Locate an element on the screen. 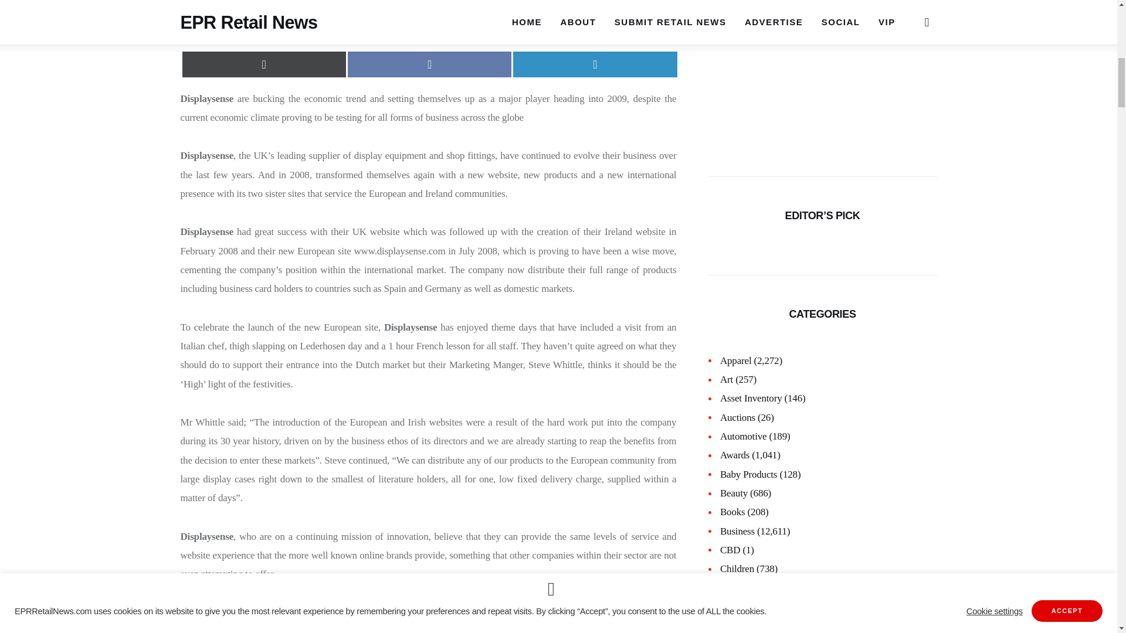  Advertisement is located at coordinates (429, 19).